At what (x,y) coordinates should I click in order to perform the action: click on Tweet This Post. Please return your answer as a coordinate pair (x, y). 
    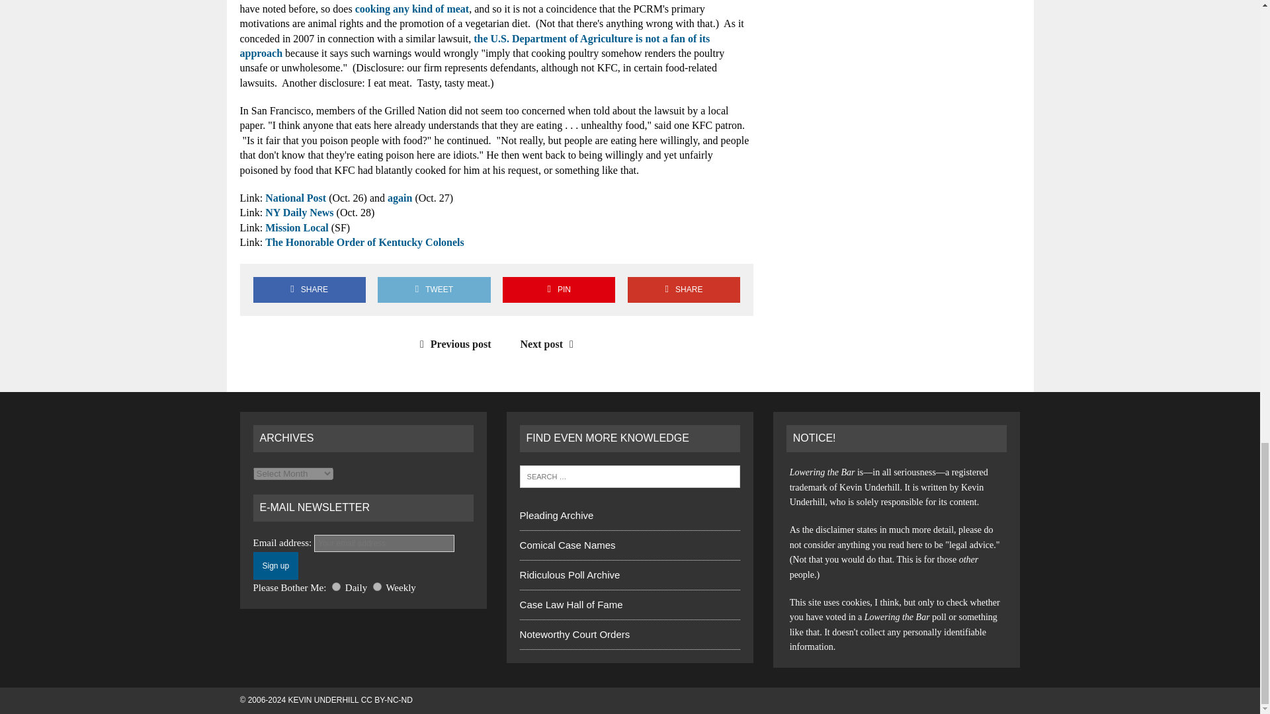
    Looking at the image, I should click on (434, 290).